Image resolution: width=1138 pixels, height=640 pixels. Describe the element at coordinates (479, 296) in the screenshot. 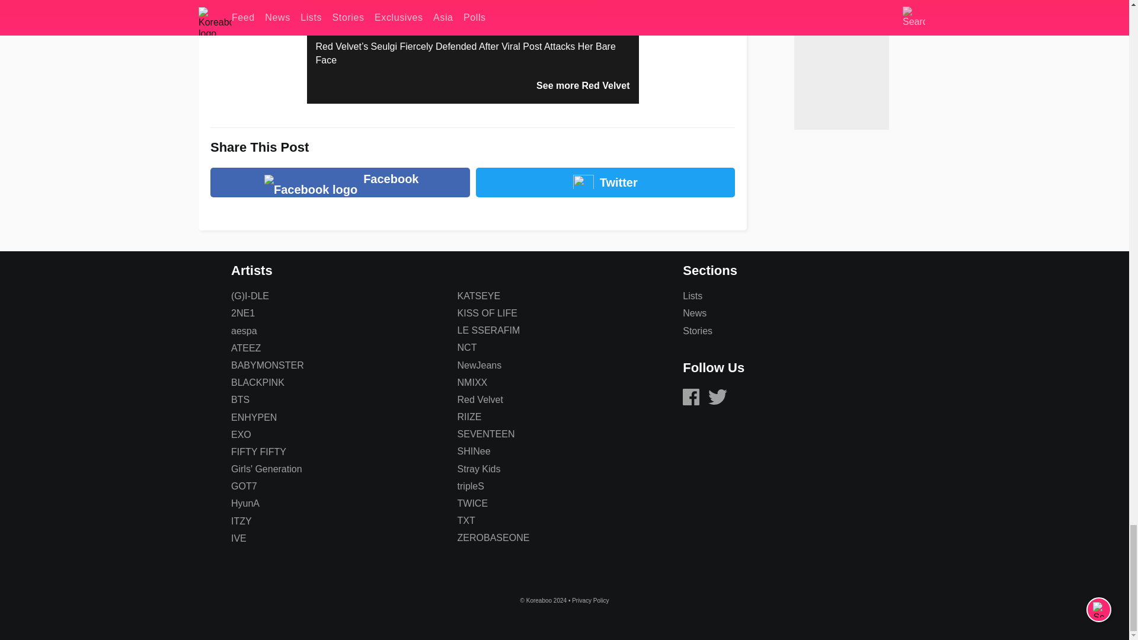

I see `KATSEYE` at that location.